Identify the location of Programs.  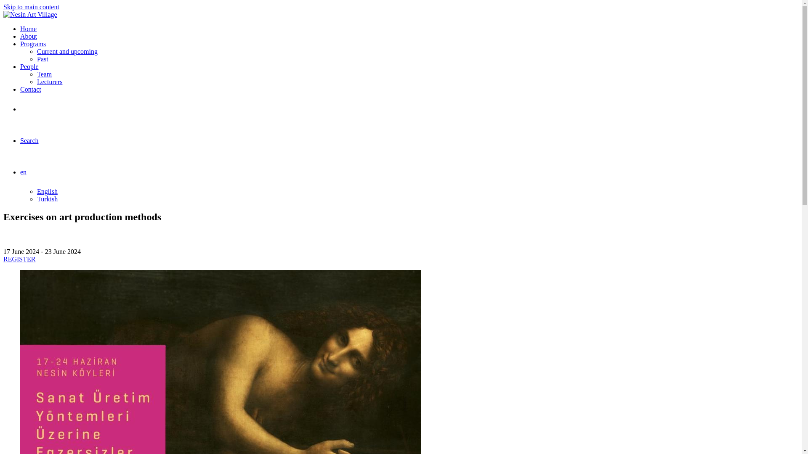
(33, 44).